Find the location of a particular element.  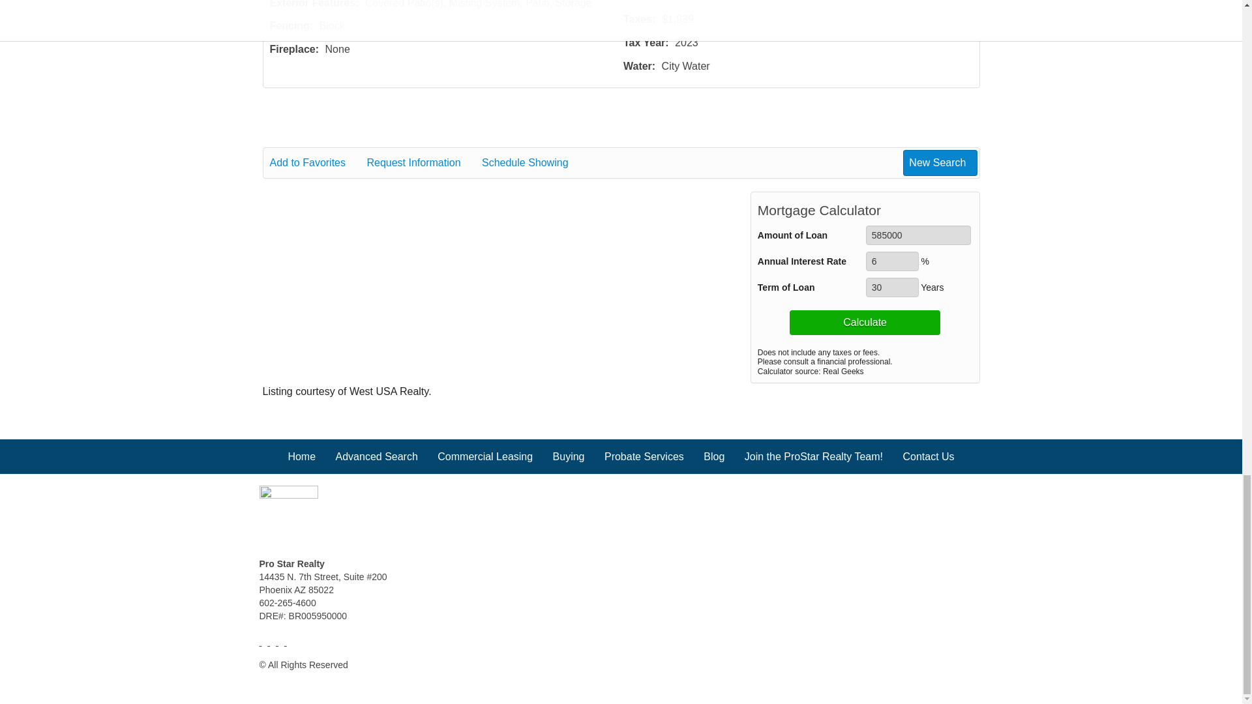

30 is located at coordinates (892, 287).